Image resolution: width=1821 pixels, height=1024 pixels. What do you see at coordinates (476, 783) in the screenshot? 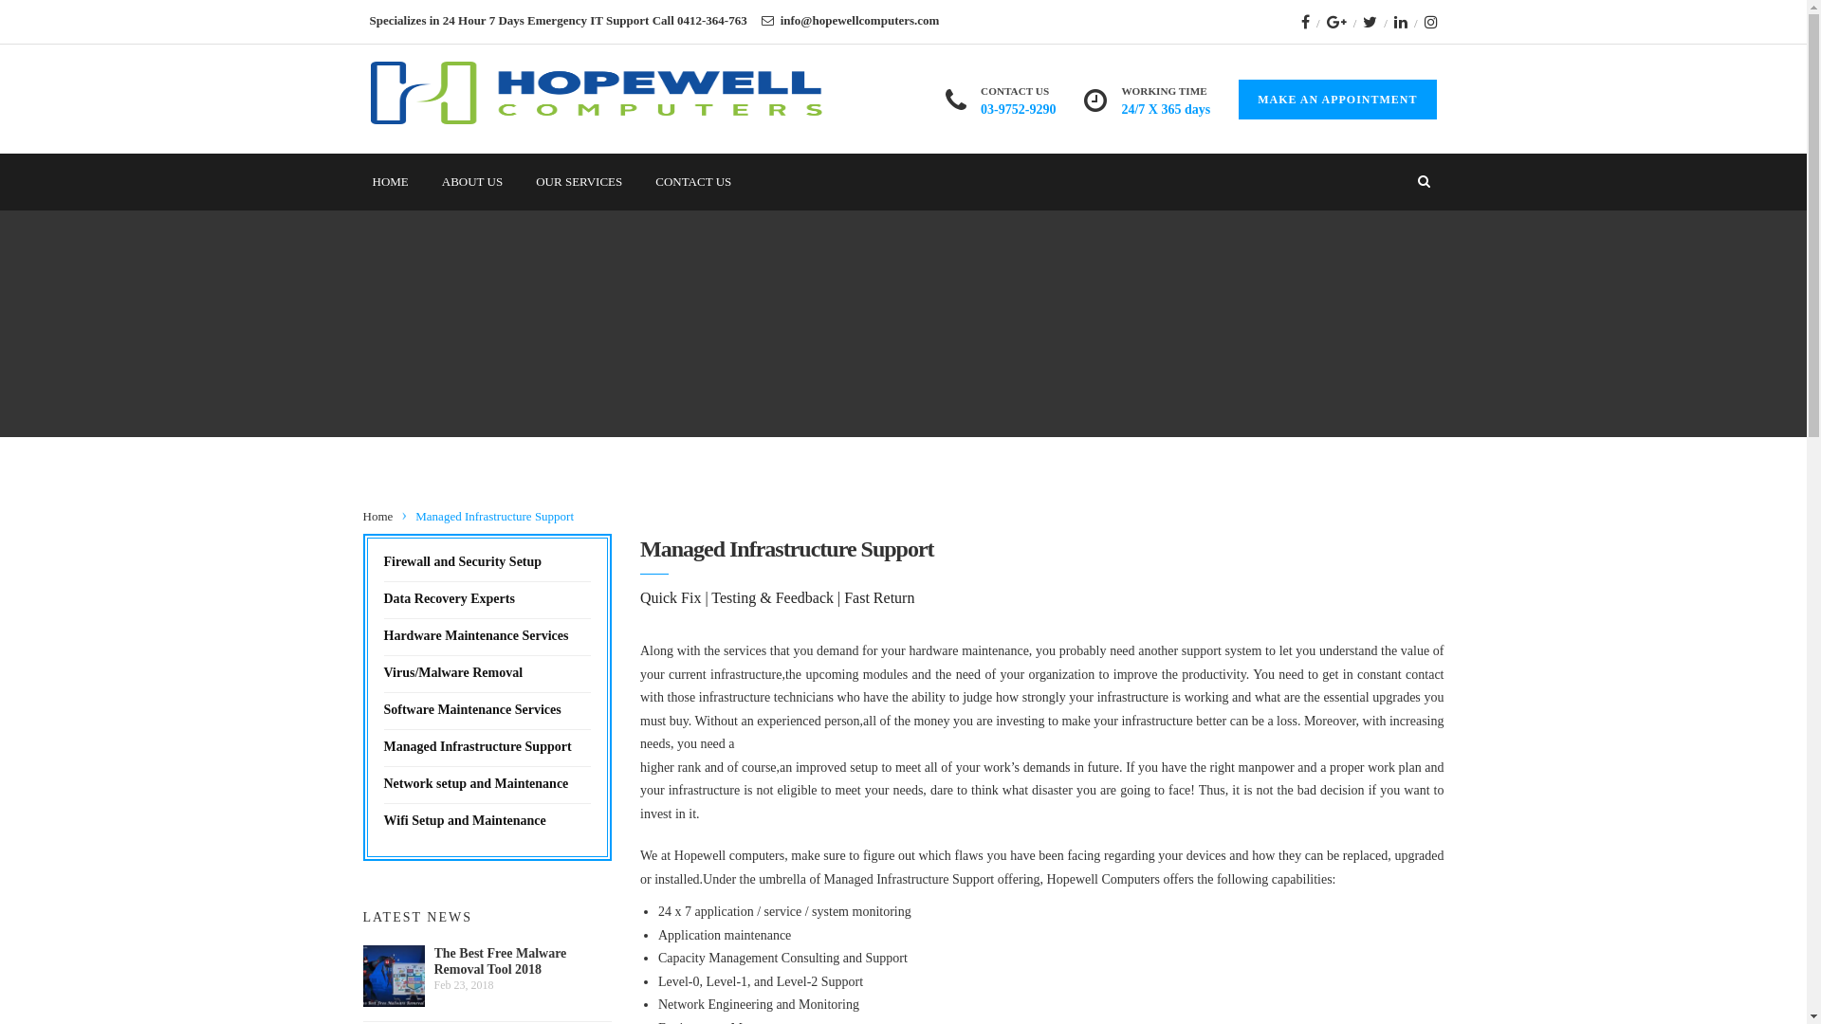
I see `Network setup and Maintenance` at bounding box center [476, 783].